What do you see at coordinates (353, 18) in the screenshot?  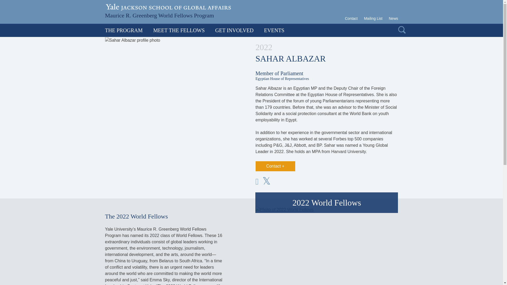 I see `Contact` at bounding box center [353, 18].